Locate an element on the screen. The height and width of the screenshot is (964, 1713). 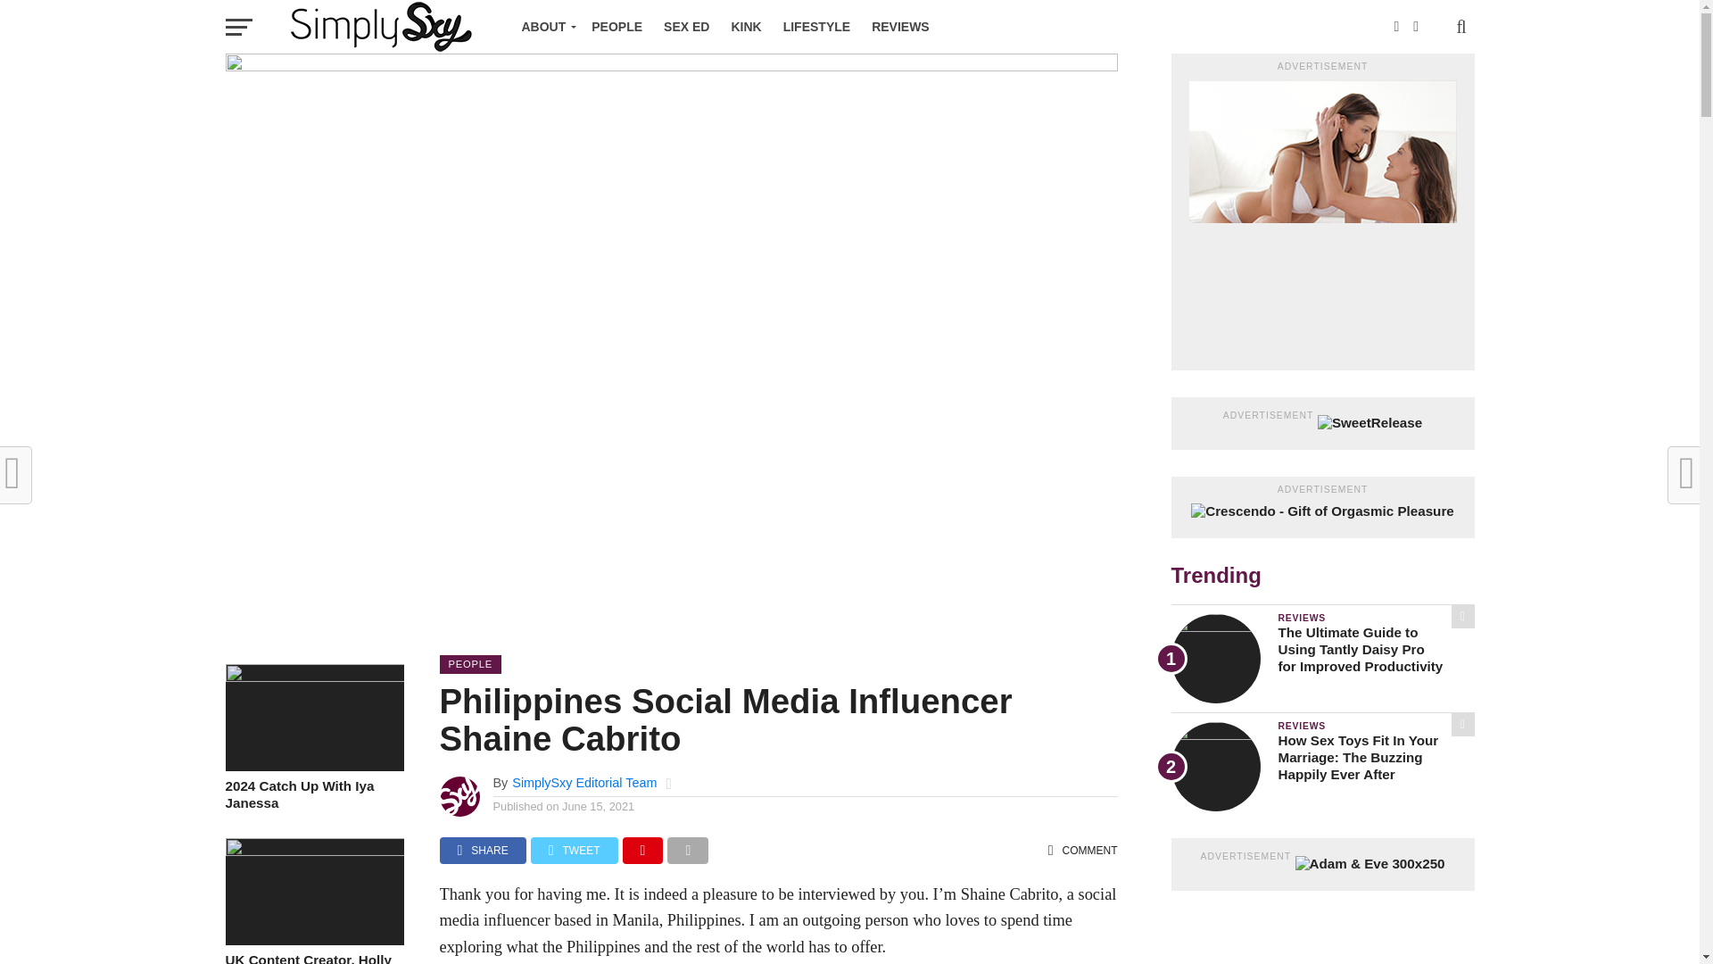
ABOUT is located at coordinates (545, 27).